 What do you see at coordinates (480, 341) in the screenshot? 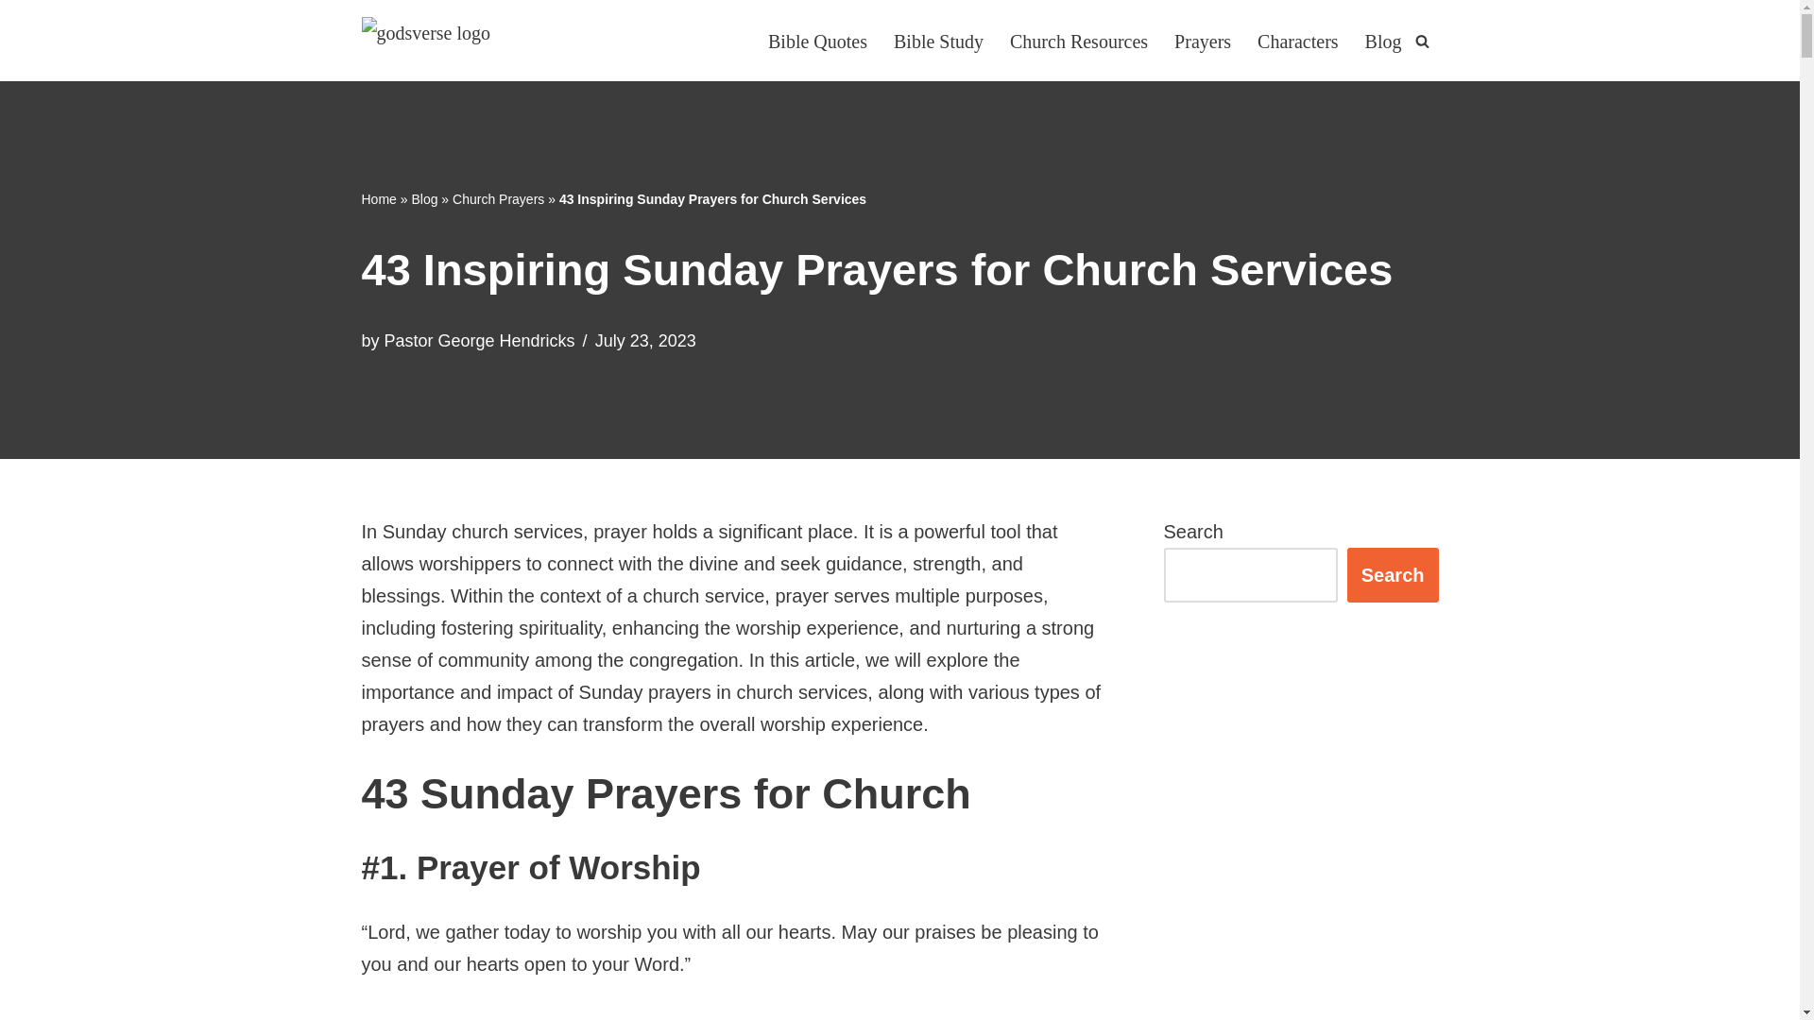
I see `Posts by Pastor George Hendricks` at bounding box center [480, 341].